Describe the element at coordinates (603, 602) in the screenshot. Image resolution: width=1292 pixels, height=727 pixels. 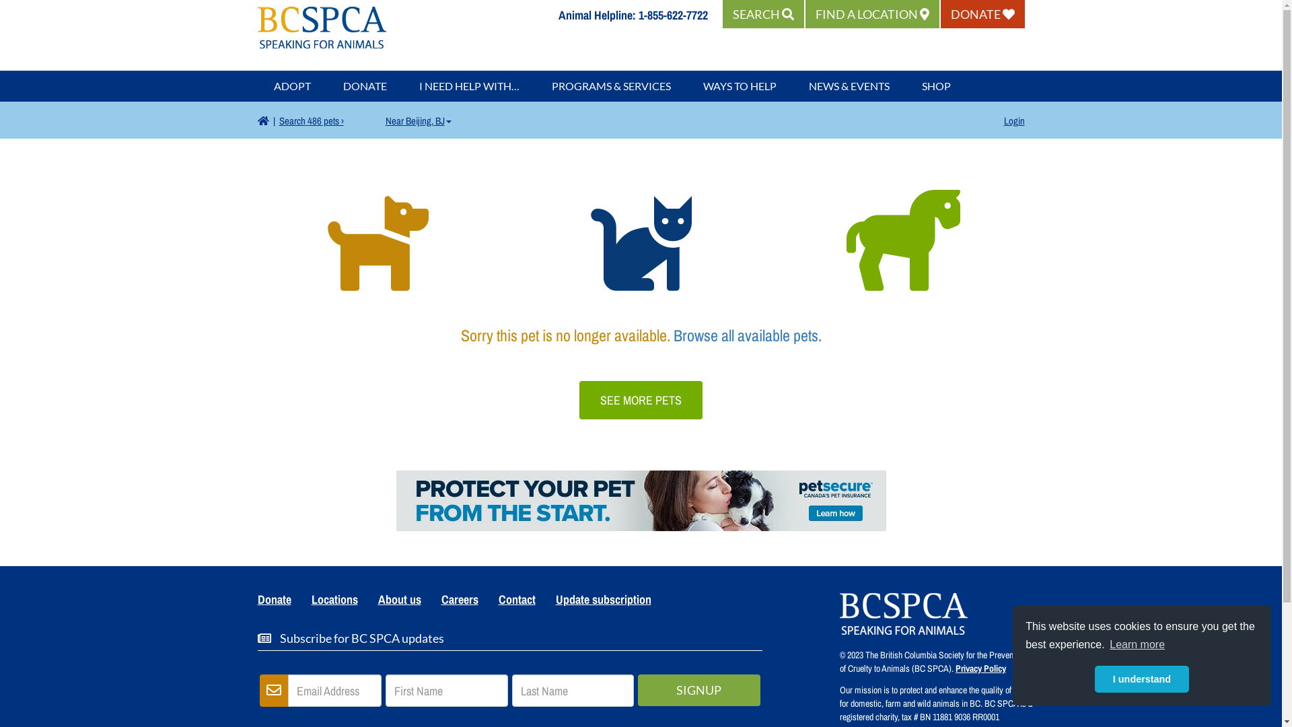
I see `Update subscription` at that location.